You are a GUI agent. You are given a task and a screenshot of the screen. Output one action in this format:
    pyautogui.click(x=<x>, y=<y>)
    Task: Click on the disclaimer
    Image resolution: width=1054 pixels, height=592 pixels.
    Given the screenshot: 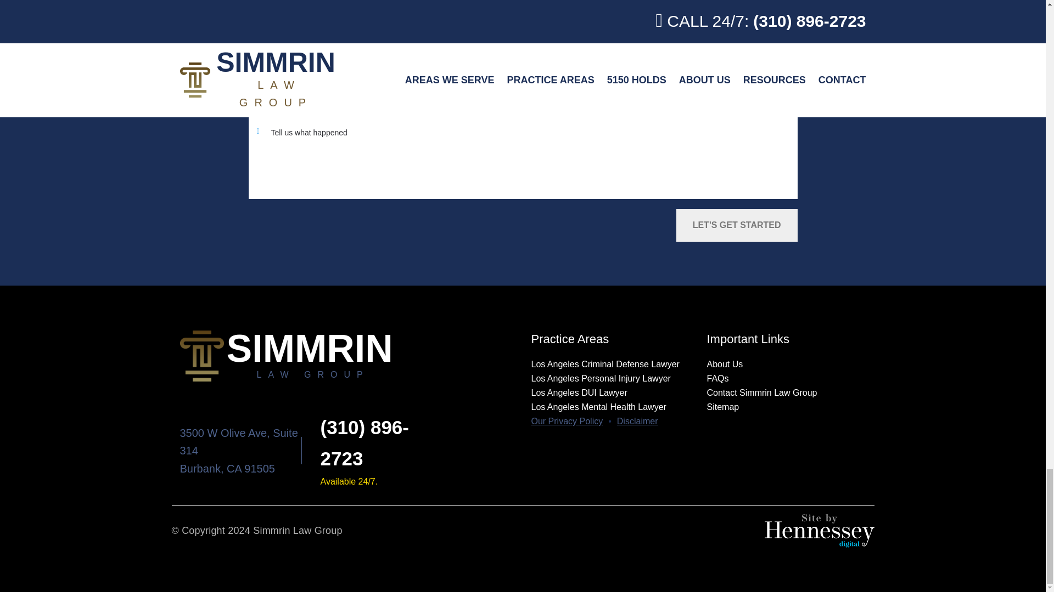 What is the action you would take?
    pyautogui.click(x=637, y=421)
    